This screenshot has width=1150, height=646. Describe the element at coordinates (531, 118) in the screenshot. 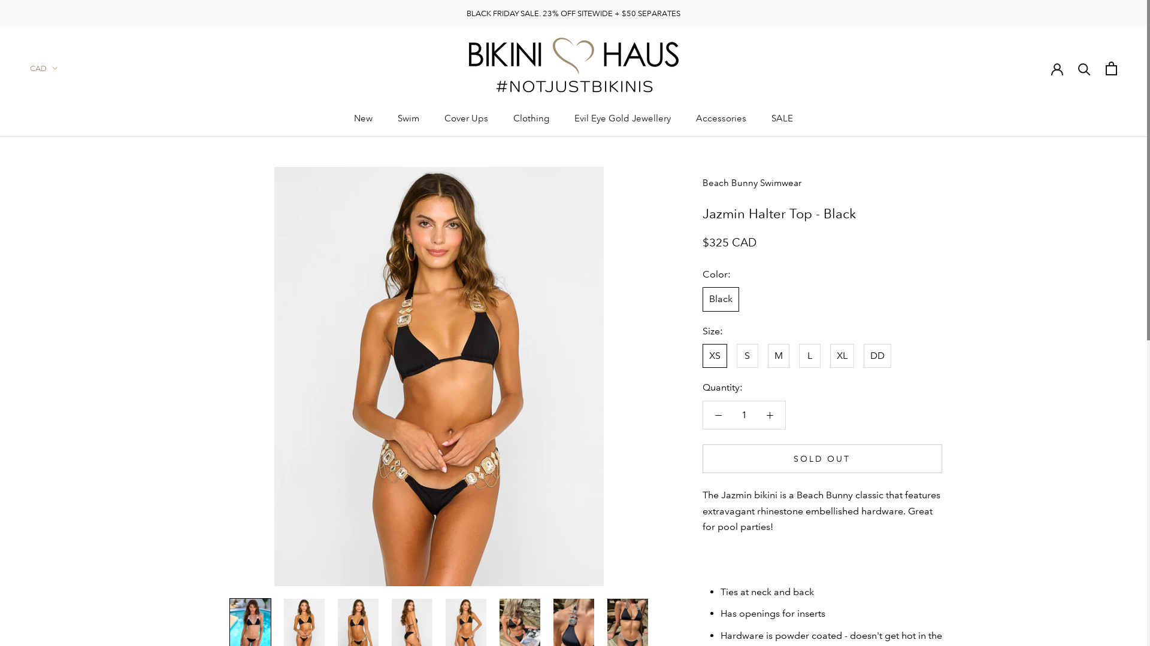

I see `Clothing
Clothing` at that location.